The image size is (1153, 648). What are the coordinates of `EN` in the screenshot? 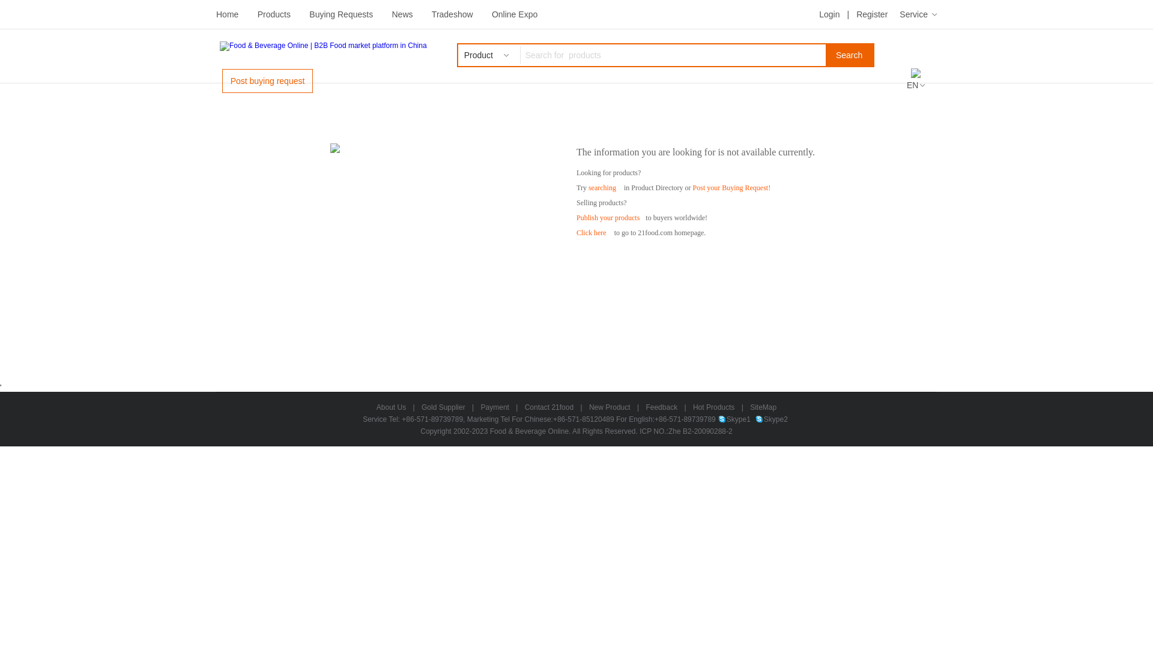 It's located at (916, 85).